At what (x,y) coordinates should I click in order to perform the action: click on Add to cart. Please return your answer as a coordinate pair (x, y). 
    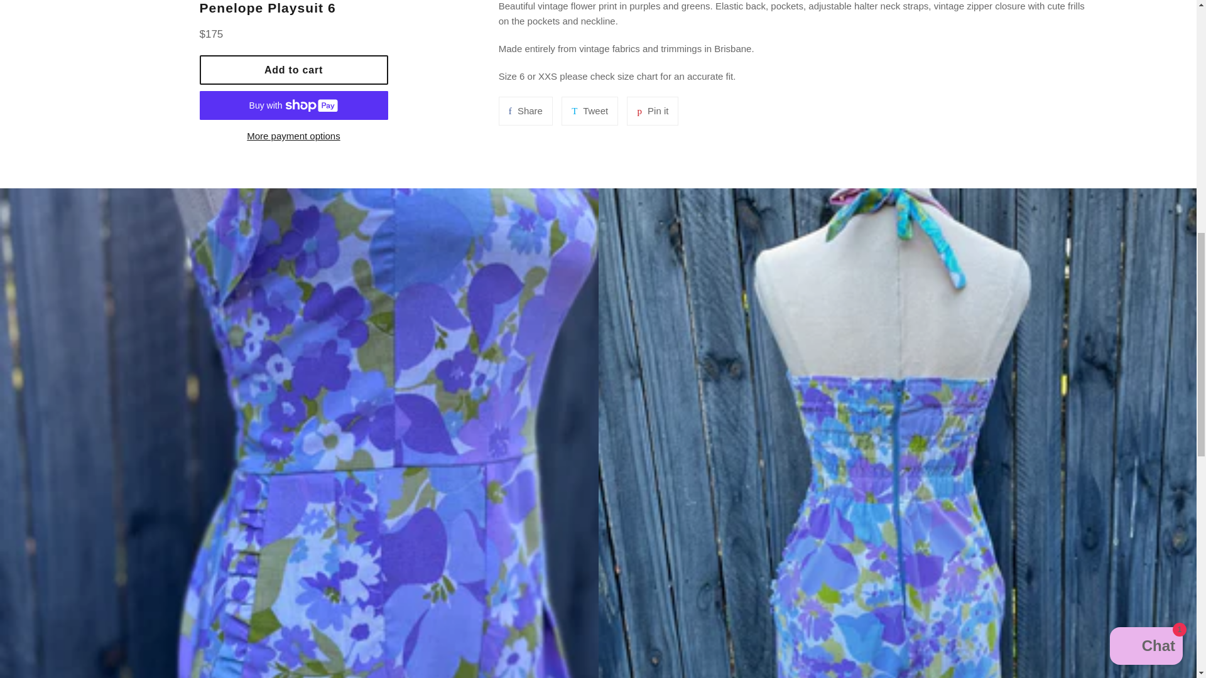
    Looking at the image, I should click on (652, 110).